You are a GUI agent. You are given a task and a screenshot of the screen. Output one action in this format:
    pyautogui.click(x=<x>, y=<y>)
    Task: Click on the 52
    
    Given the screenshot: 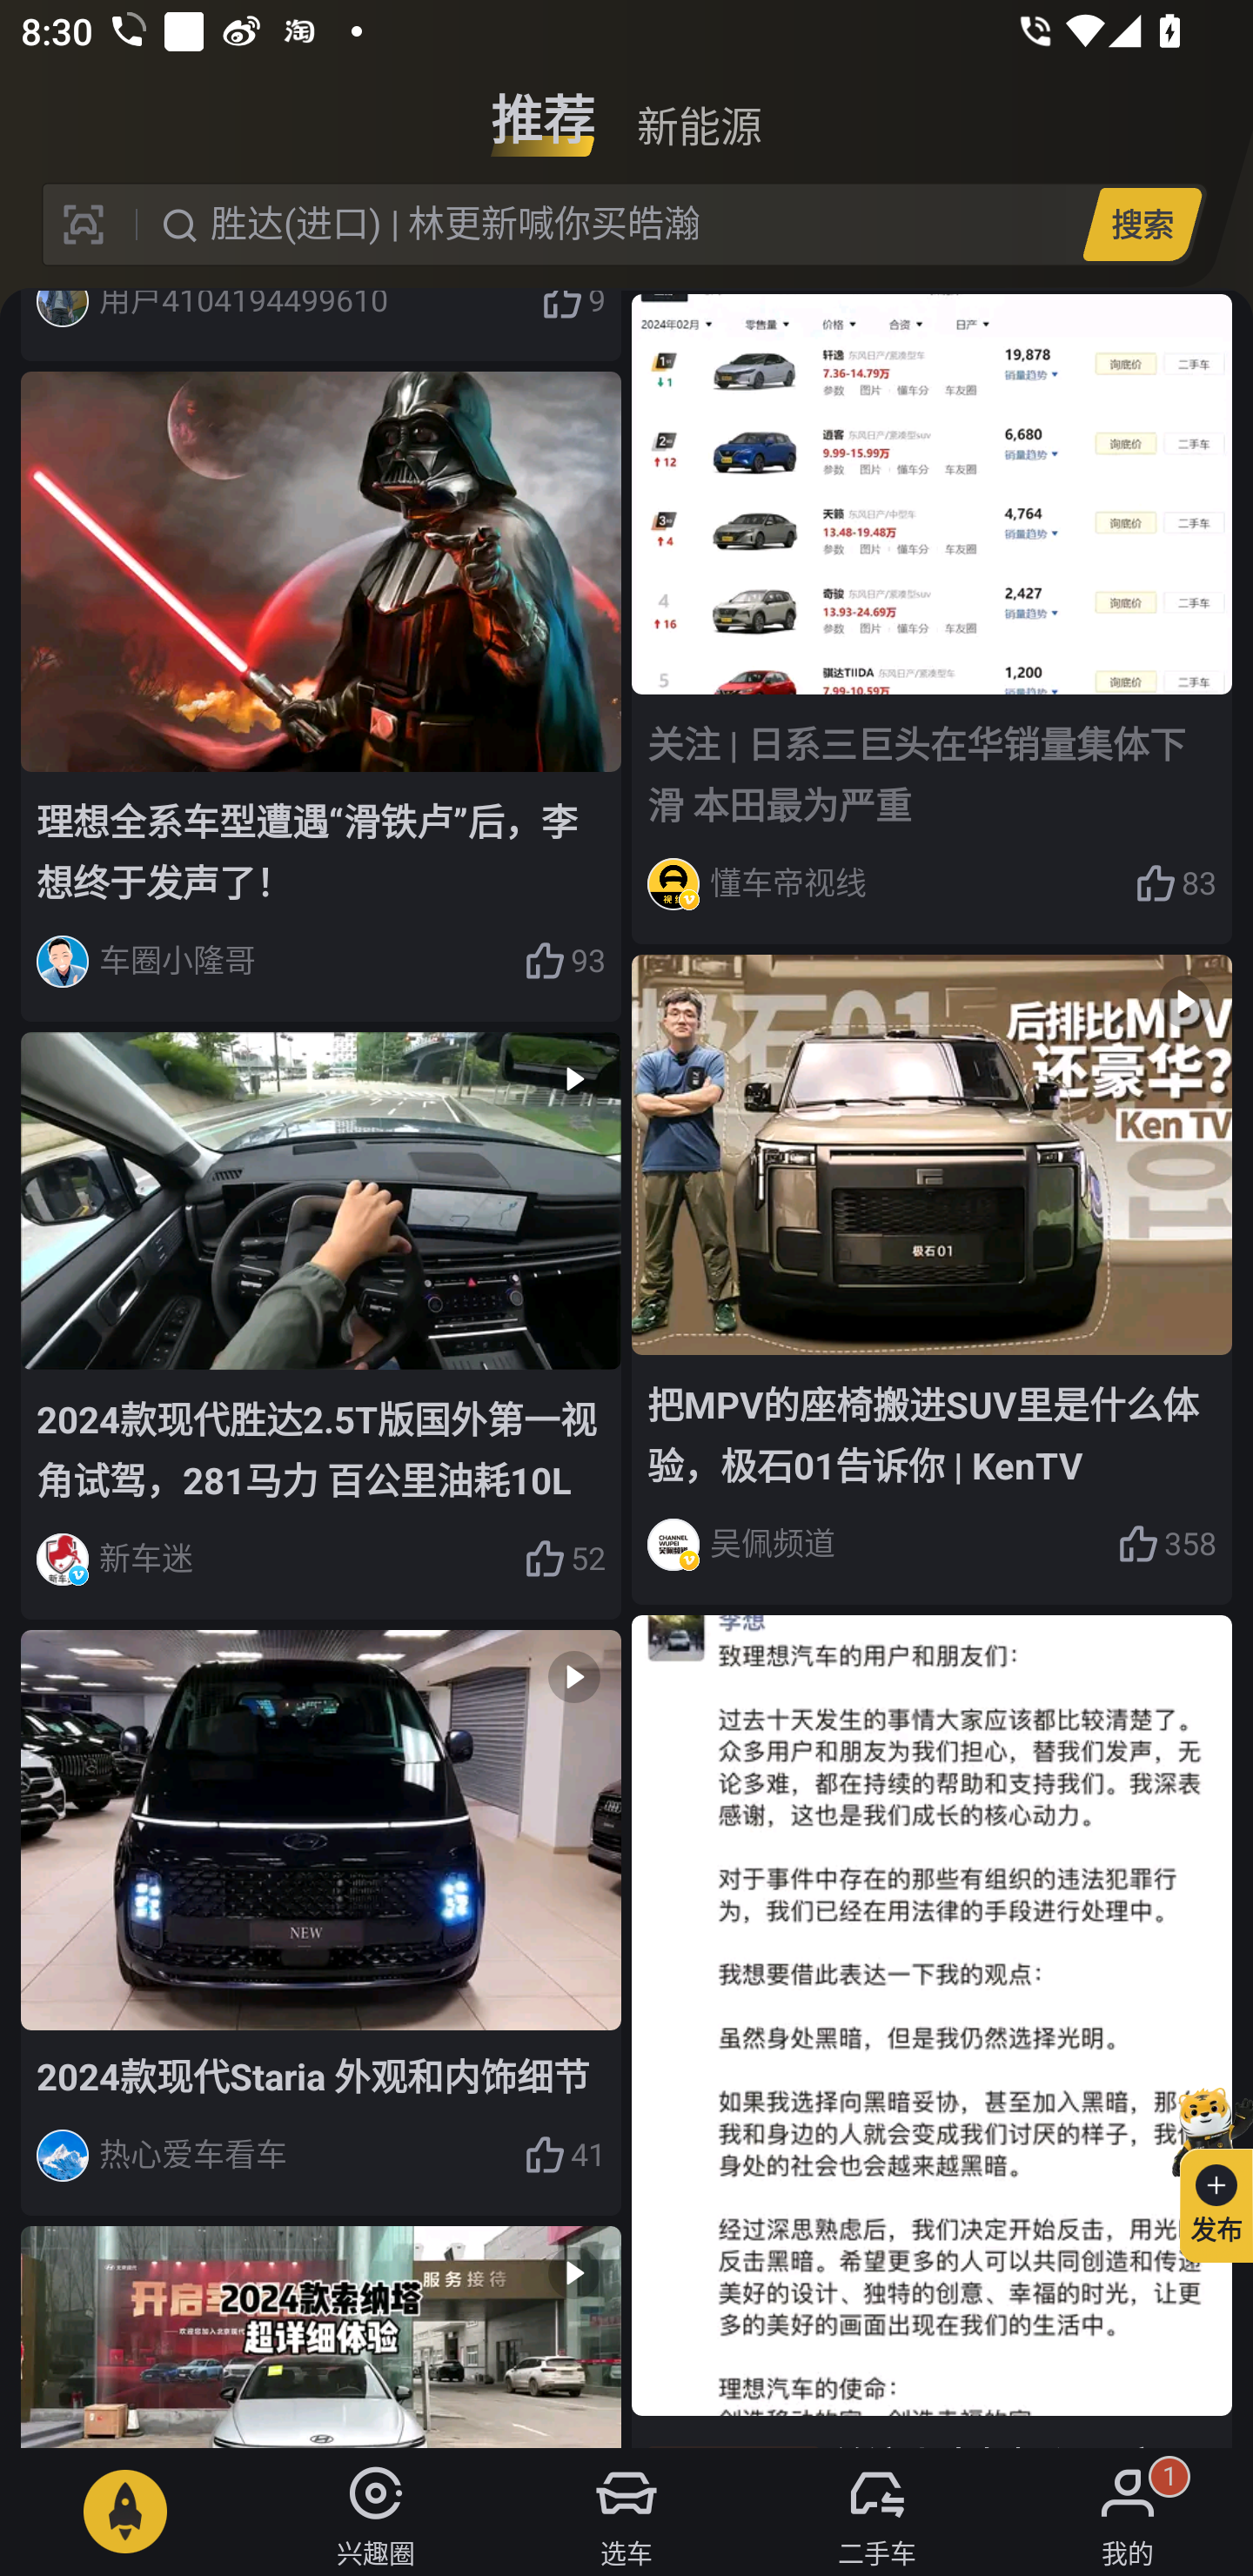 What is the action you would take?
    pyautogui.click(x=564, y=1560)
    